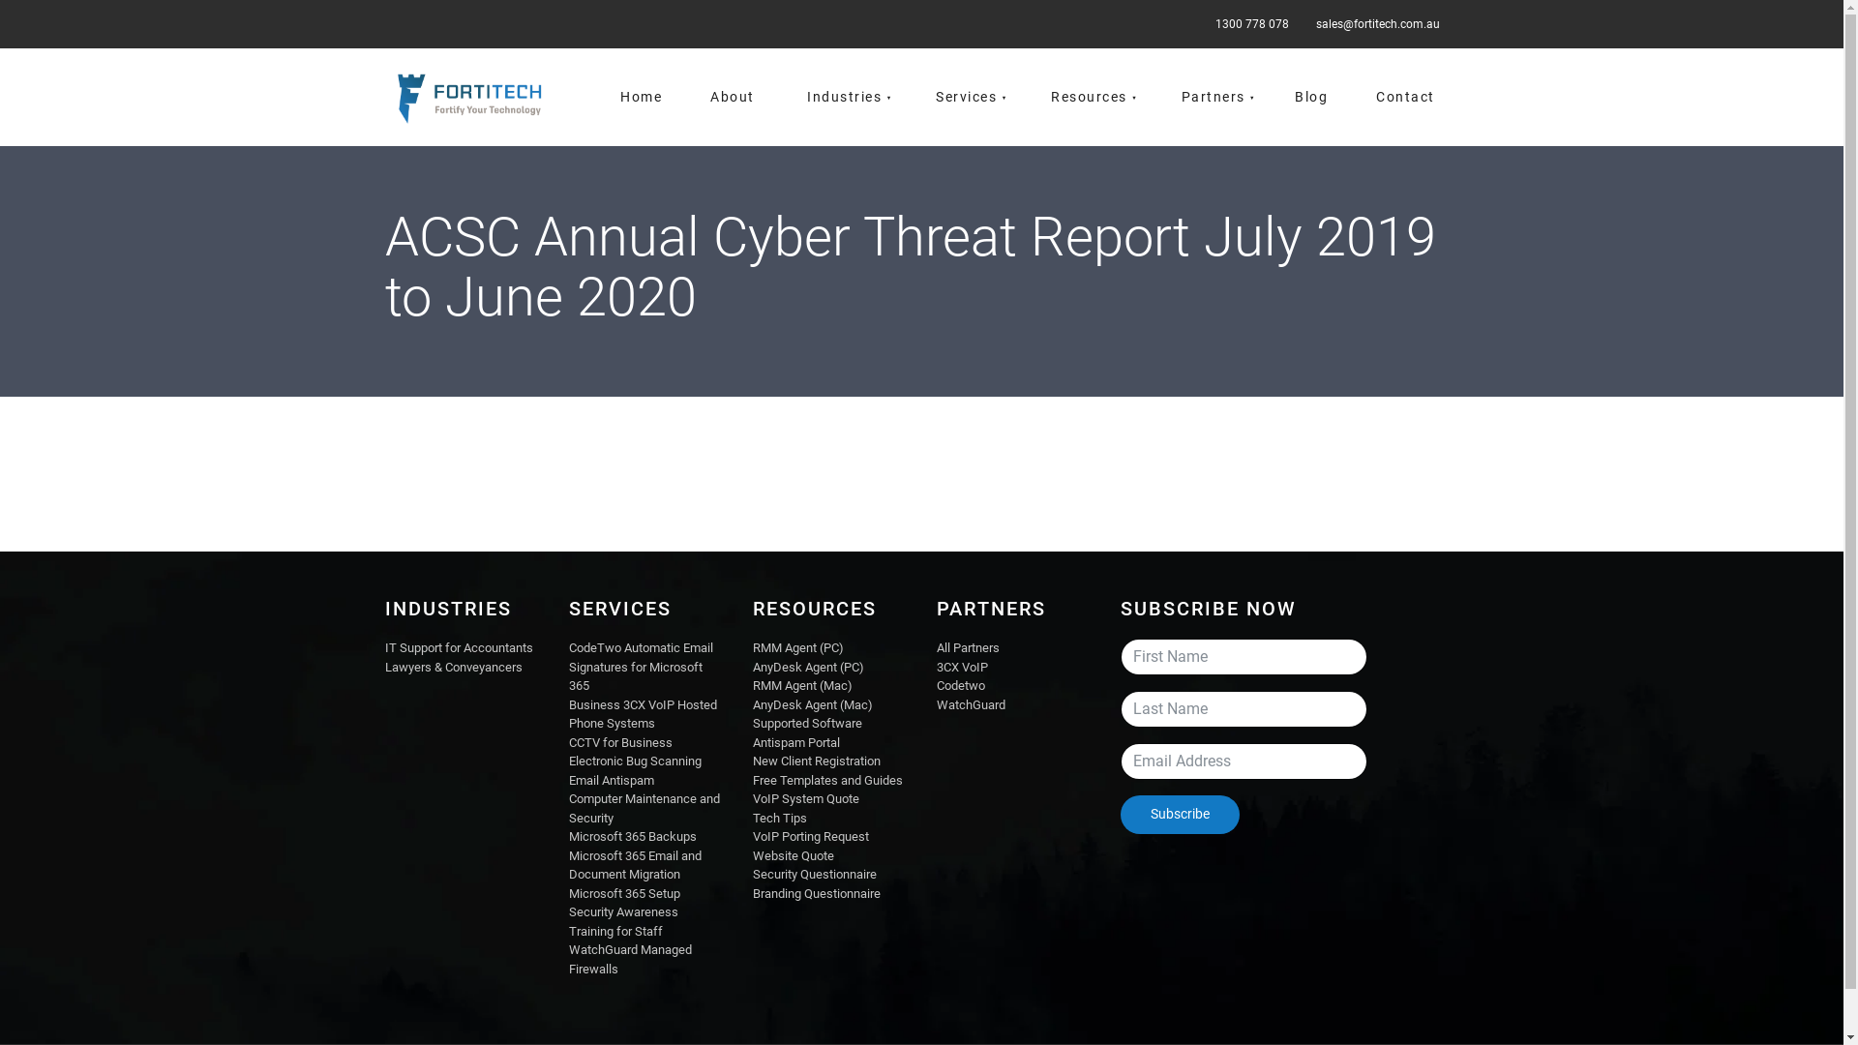 This screenshot has width=1858, height=1045. Describe the element at coordinates (643, 714) in the screenshot. I see `Business 3CX VoIP Hosted Phone Systems` at that location.